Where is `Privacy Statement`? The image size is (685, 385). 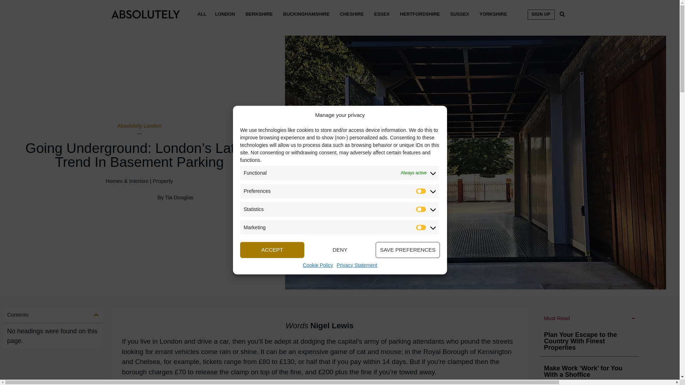 Privacy Statement is located at coordinates (357, 265).